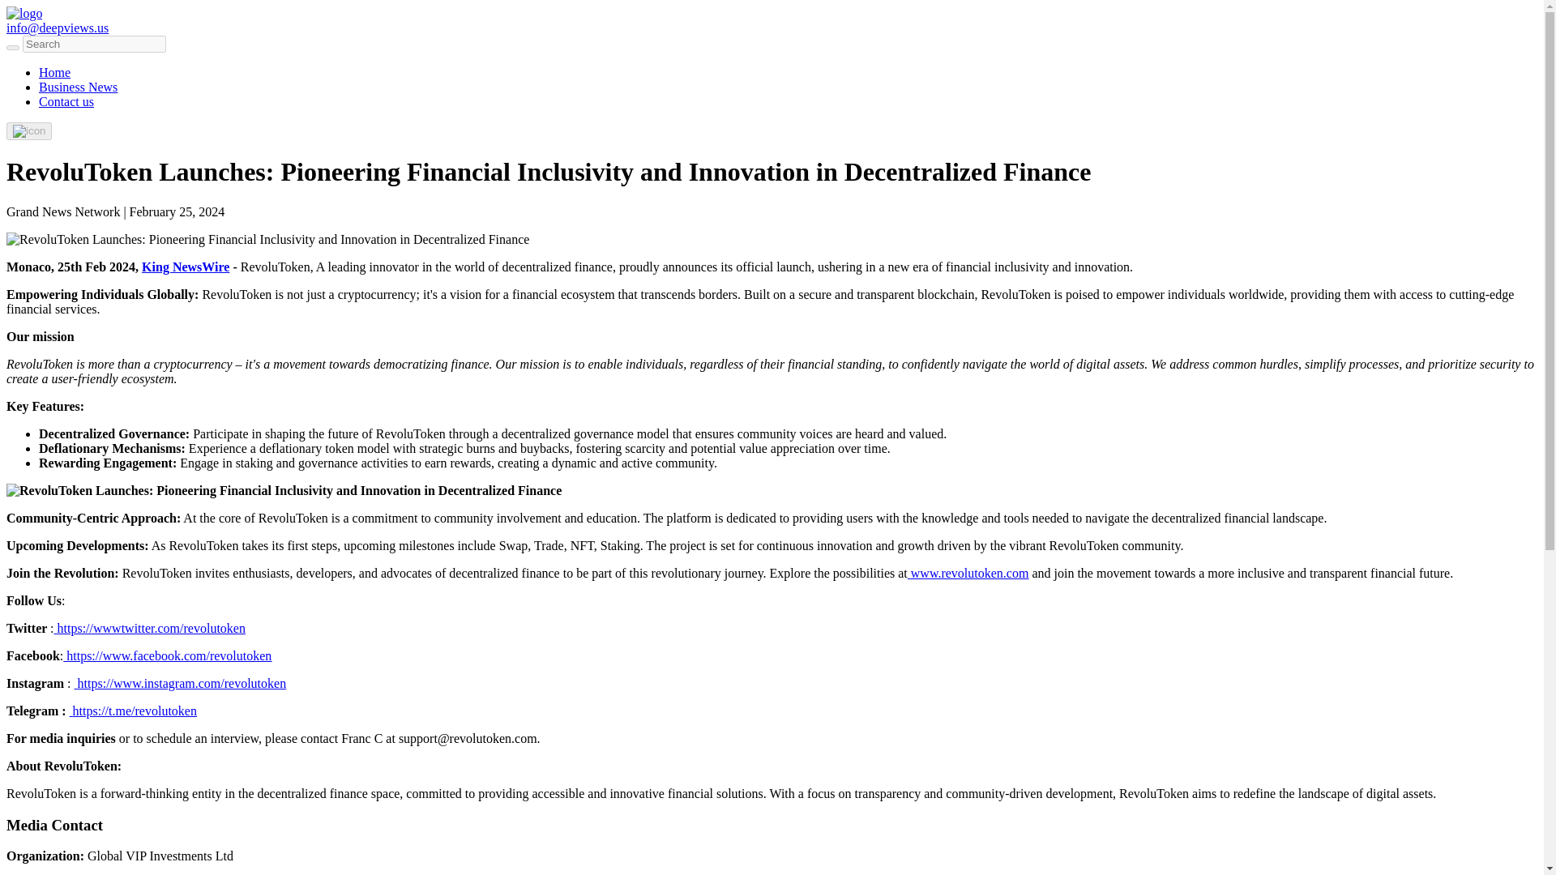 Image resolution: width=1556 pixels, height=875 pixels. Describe the element at coordinates (66, 100) in the screenshot. I see `Contact us` at that location.